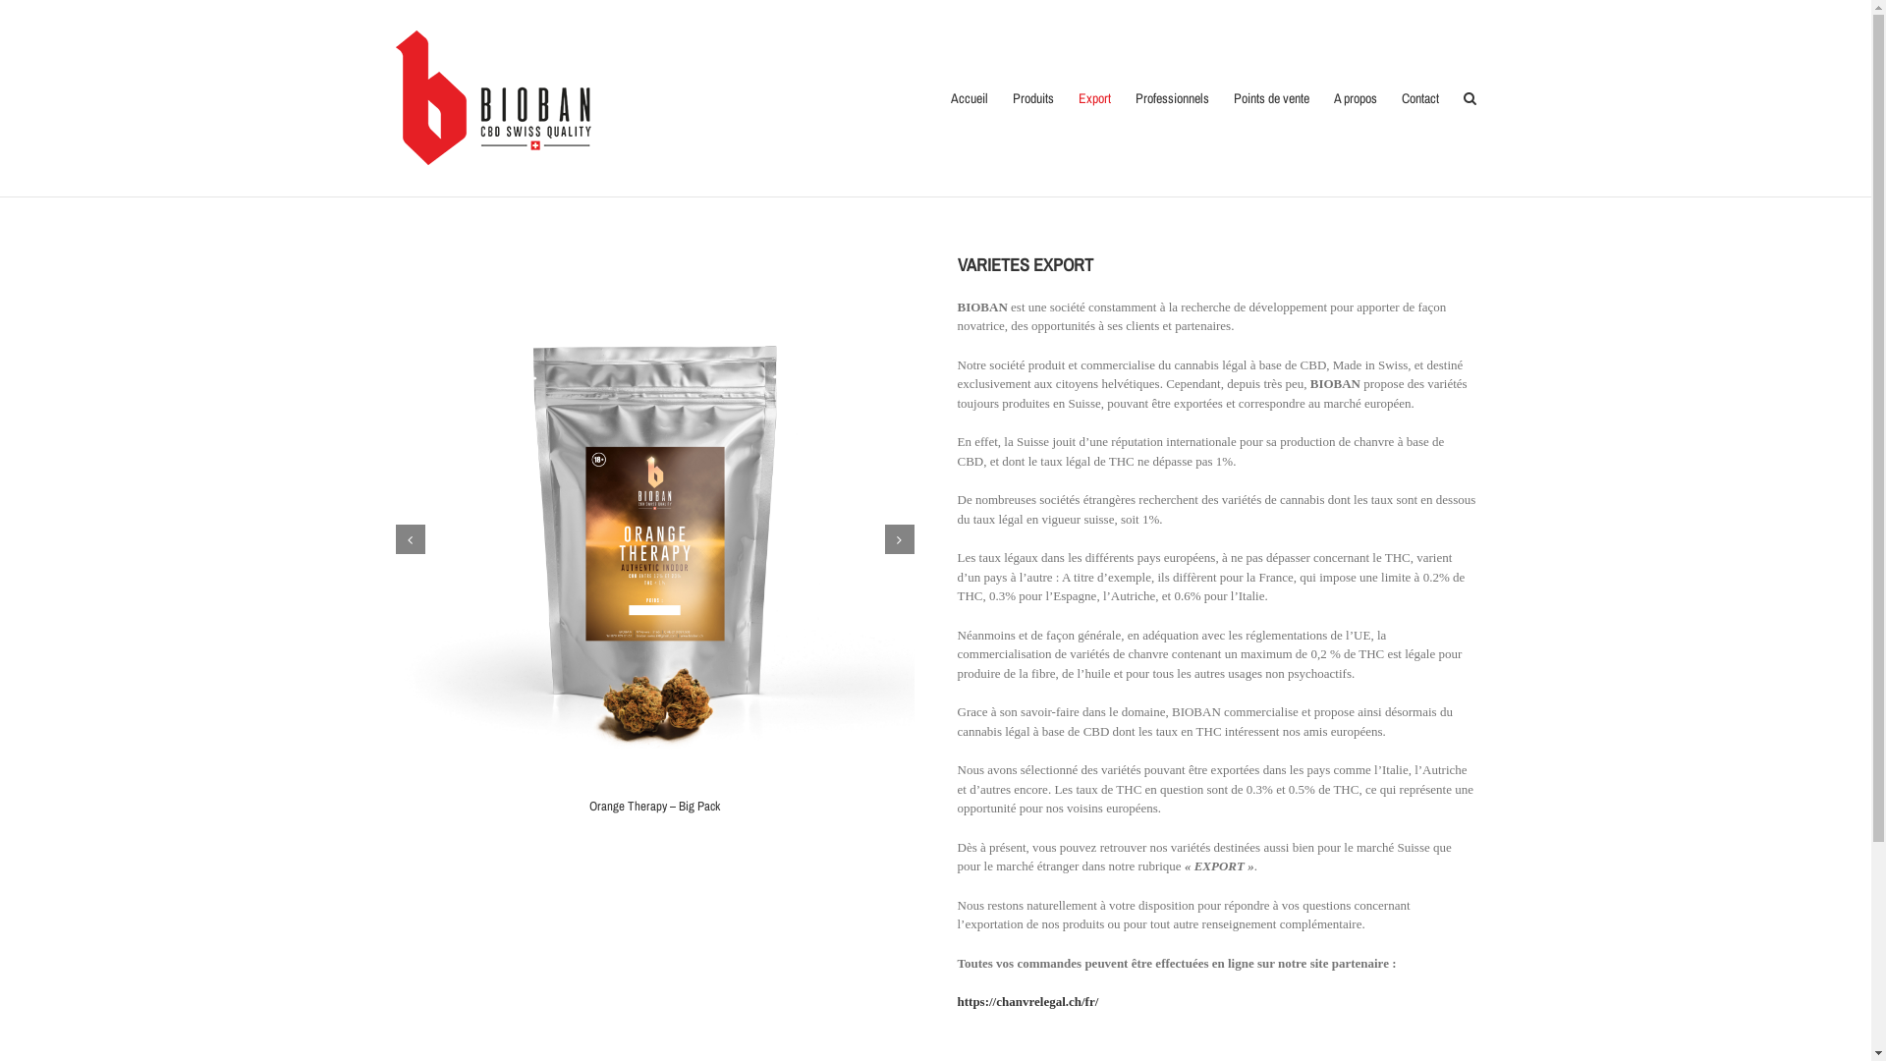 This screenshot has width=1886, height=1061. I want to click on Contact, so click(1419, 98).